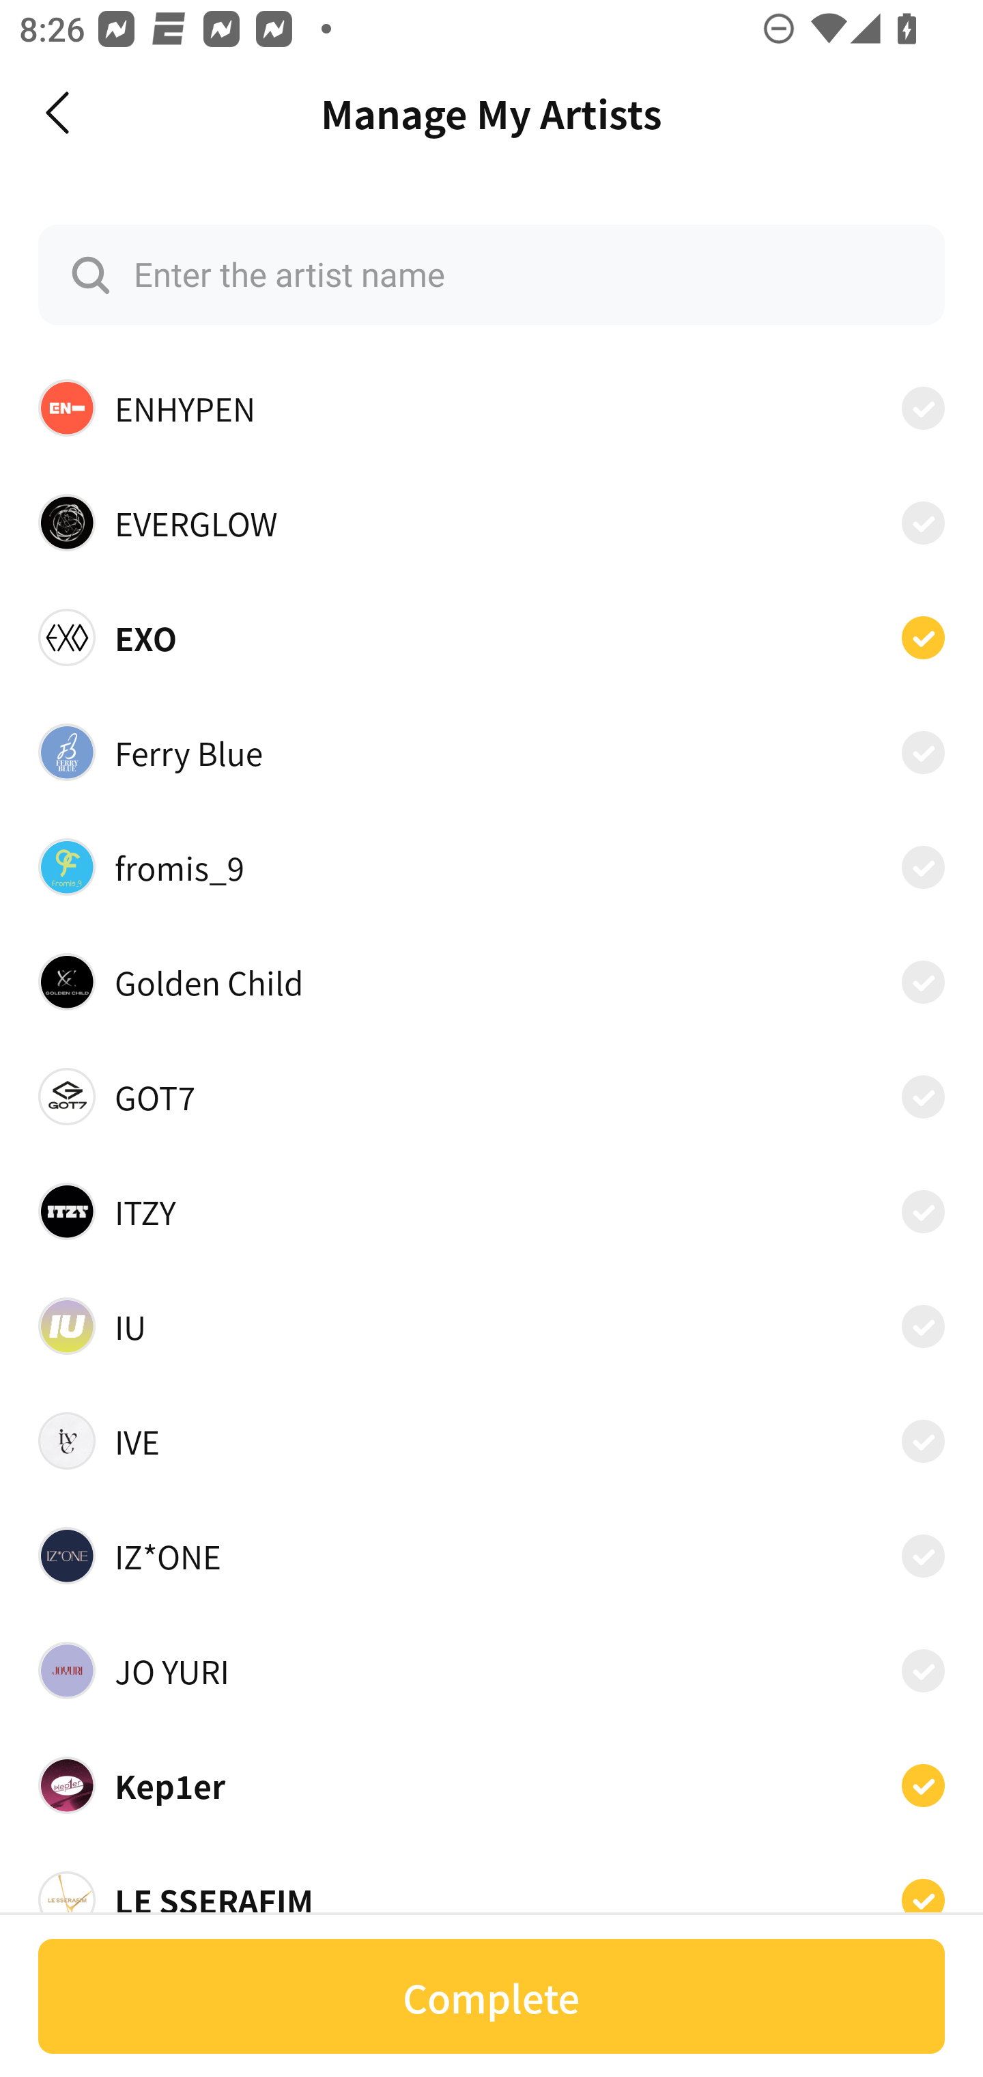 Image resolution: width=983 pixels, height=2077 pixels. What do you see at coordinates (491, 1670) in the screenshot?
I see `JO YURI` at bounding box center [491, 1670].